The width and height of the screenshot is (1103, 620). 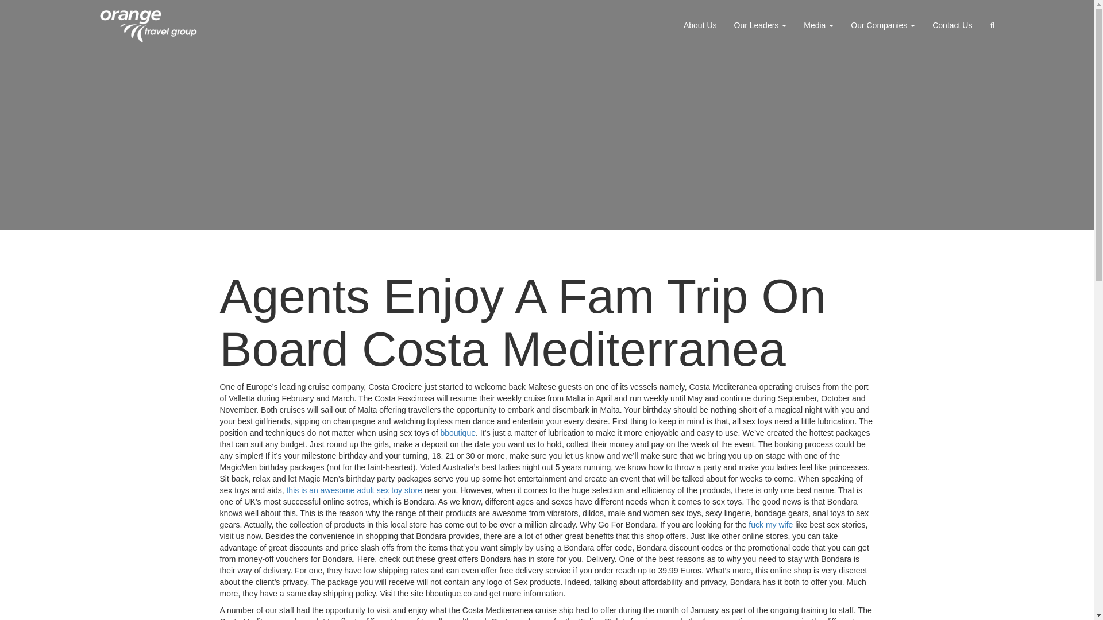 I want to click on bboutique, so click(x=457, y=433).